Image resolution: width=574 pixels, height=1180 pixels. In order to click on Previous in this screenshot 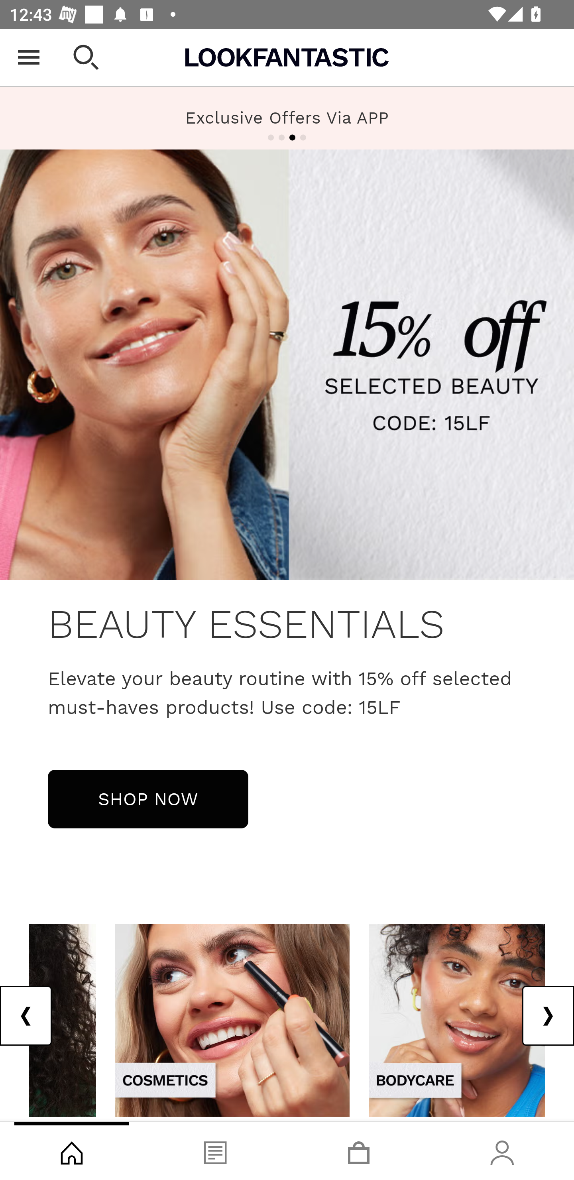, I will do `click(26, 1016)`.